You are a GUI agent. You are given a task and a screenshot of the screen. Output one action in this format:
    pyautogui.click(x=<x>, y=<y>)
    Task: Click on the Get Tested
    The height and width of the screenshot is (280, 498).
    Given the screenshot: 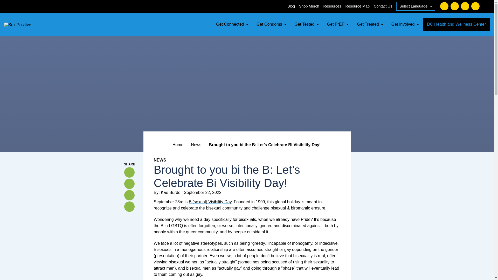 What is the action you would take?
    pyautogui.click(x=307, y=24)
    